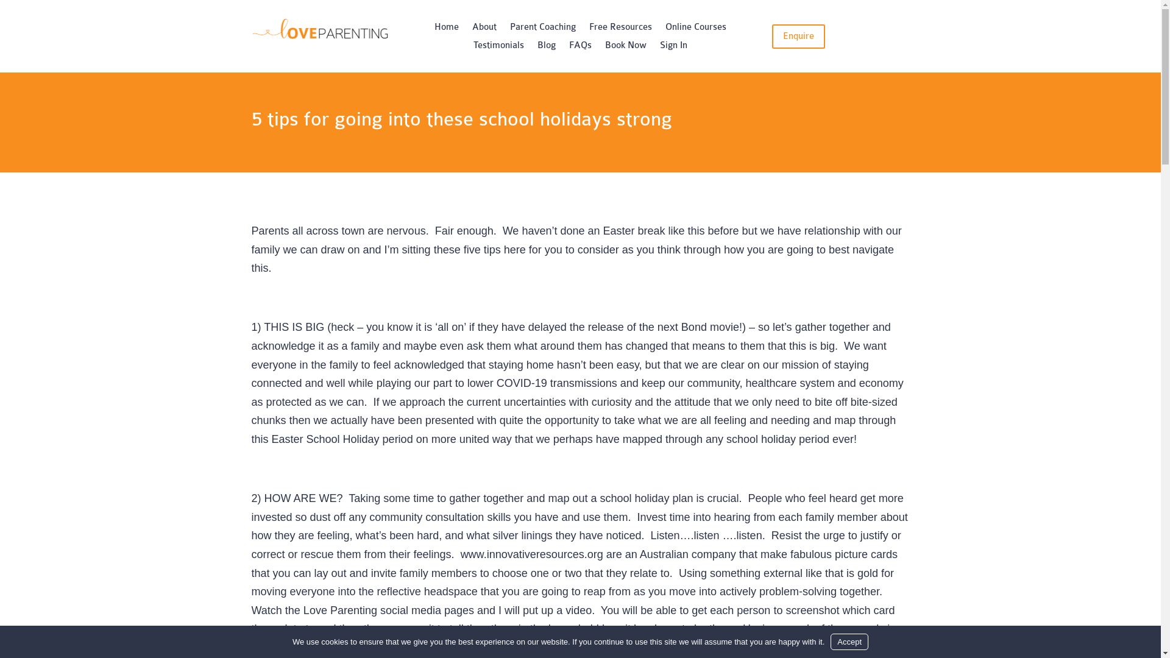 Image resolution: width=1170 pixels, height=658 pixels. Describe the element at coordinates (580, 48) in the screenshot. I see `FAQs` at that location.